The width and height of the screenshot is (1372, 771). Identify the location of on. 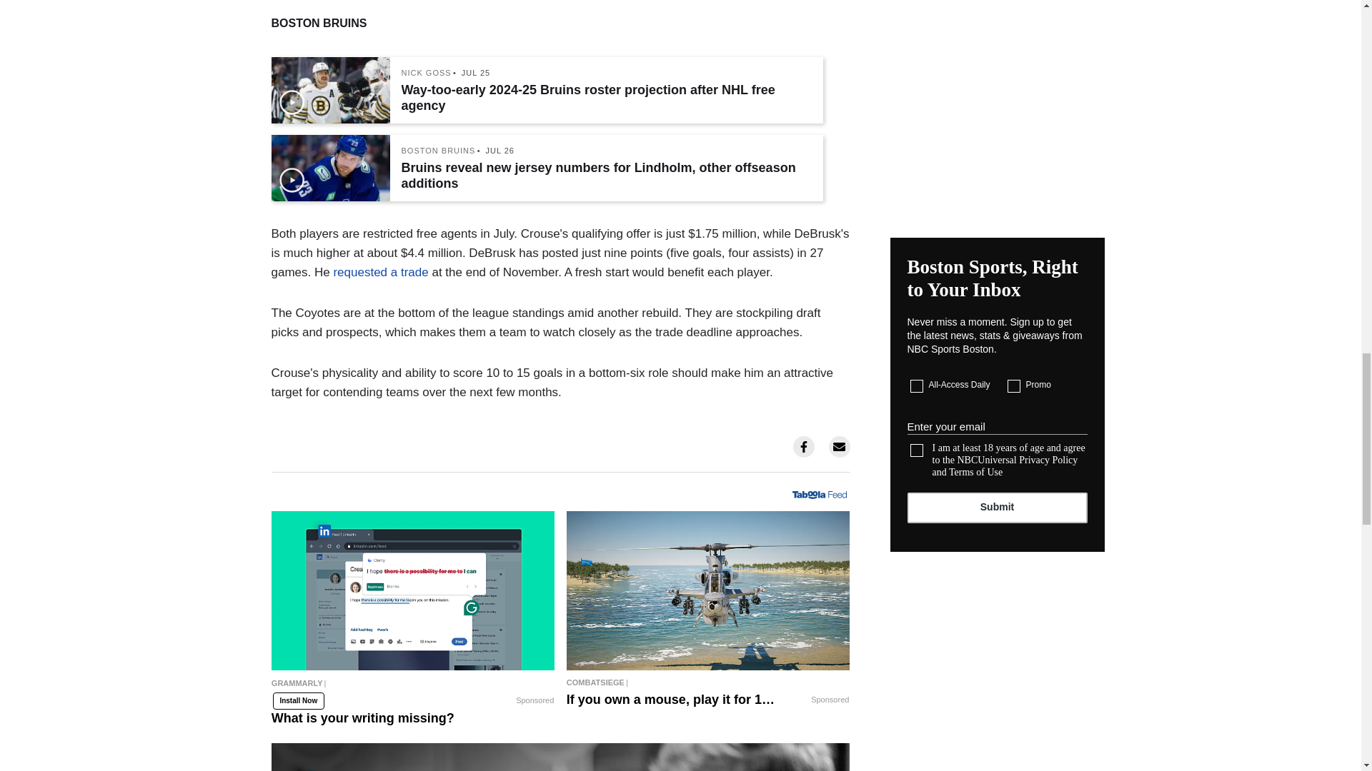
(917, 450).